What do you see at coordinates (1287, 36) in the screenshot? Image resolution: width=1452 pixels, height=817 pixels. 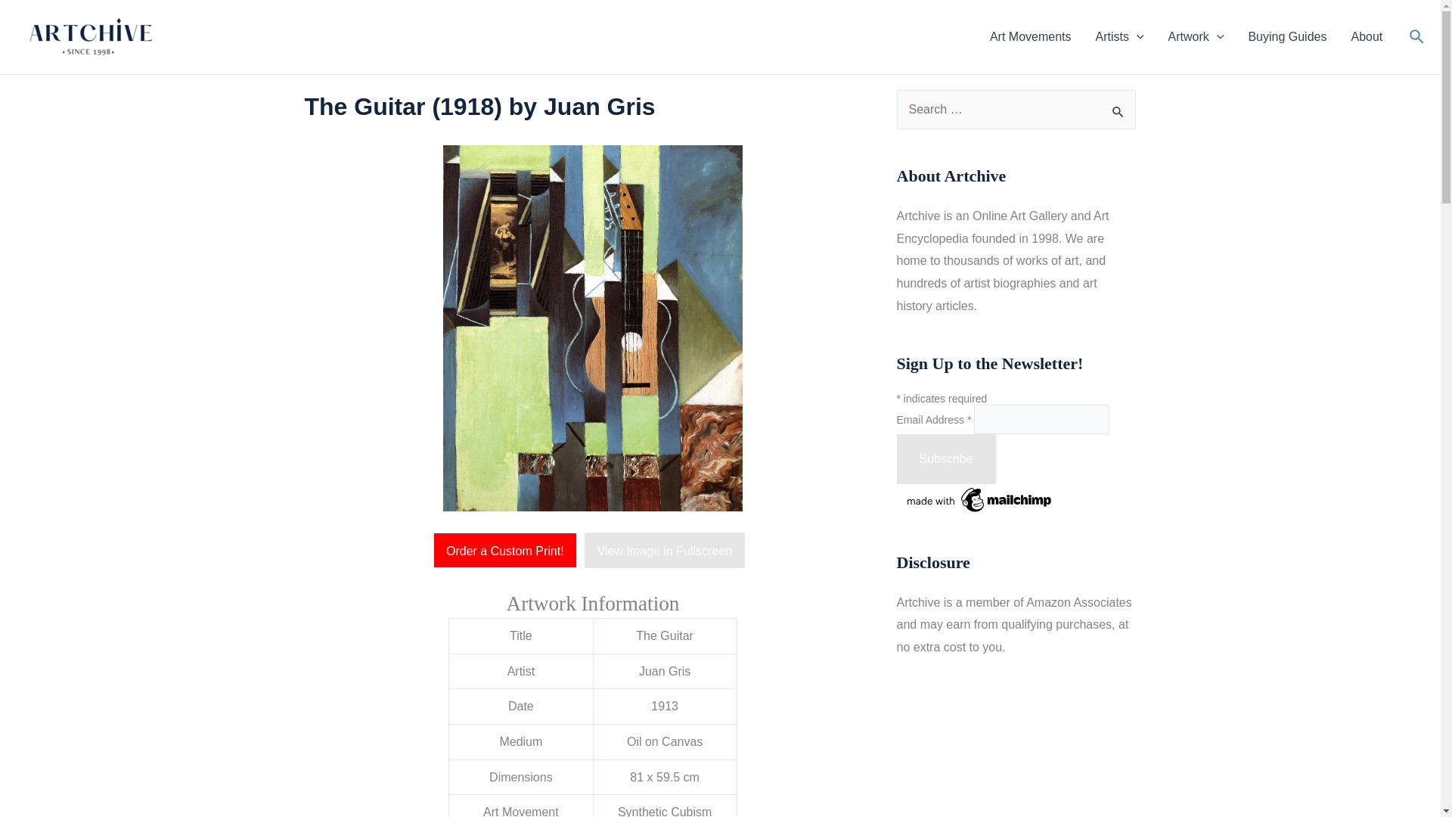 I see `Buying Guides` at bounding box center [1287, 36].